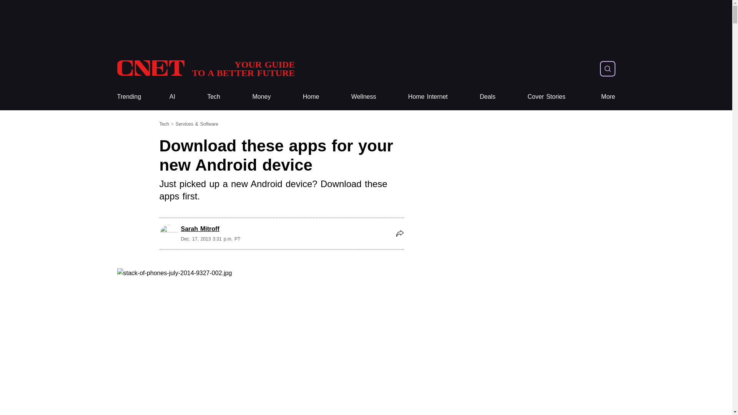  Describe the element at coordinates (311, 97) in the screenshot. I see `Home` at that location.